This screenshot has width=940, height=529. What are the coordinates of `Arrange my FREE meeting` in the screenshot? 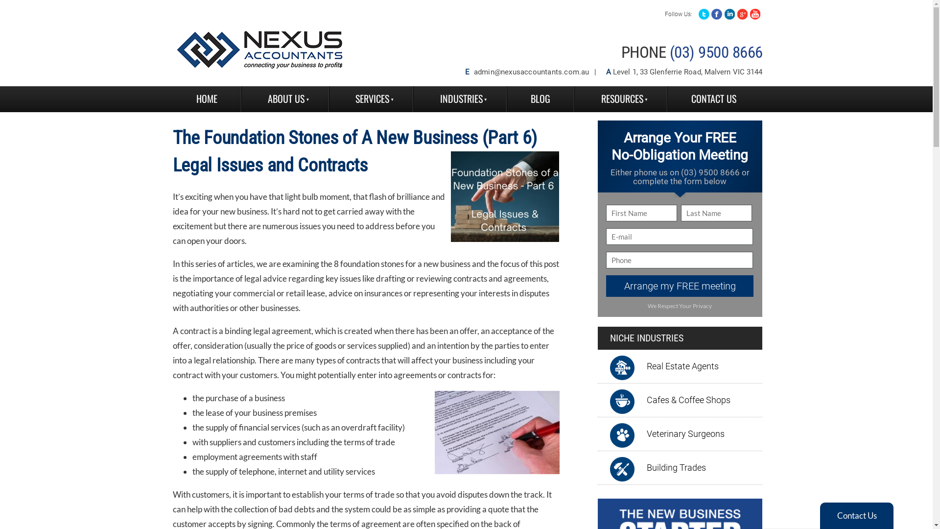 It's located at (680, 286).